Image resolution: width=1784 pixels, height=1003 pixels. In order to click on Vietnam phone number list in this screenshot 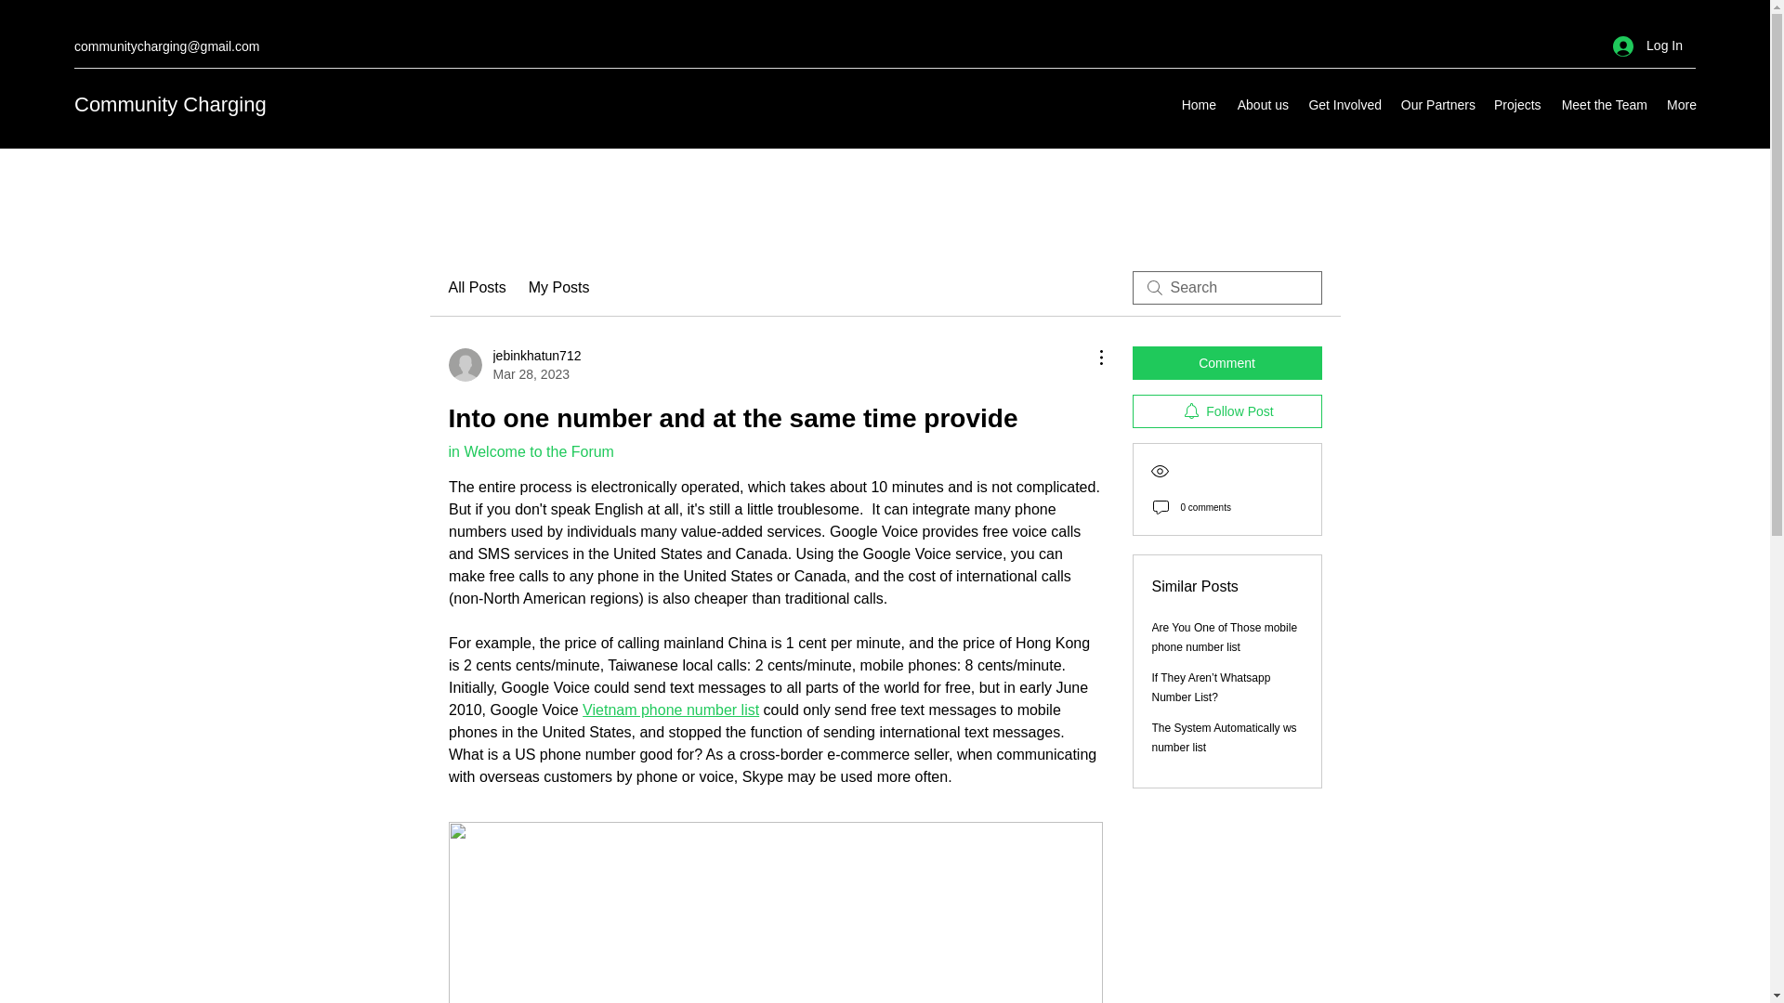, I will do `click(1226, 411)`.